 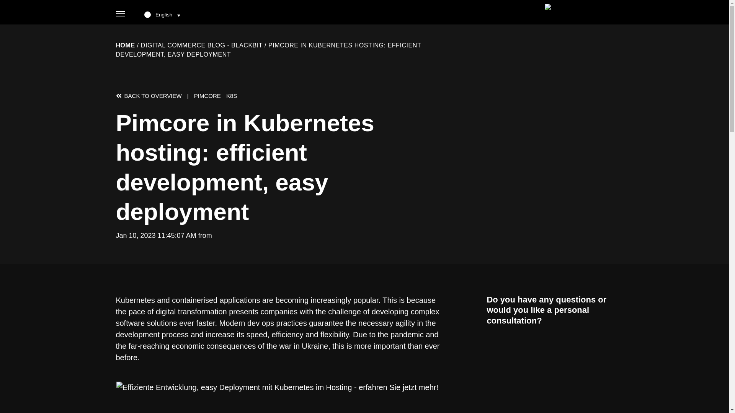 I want to click on K8S, so click(x=231, y=96).